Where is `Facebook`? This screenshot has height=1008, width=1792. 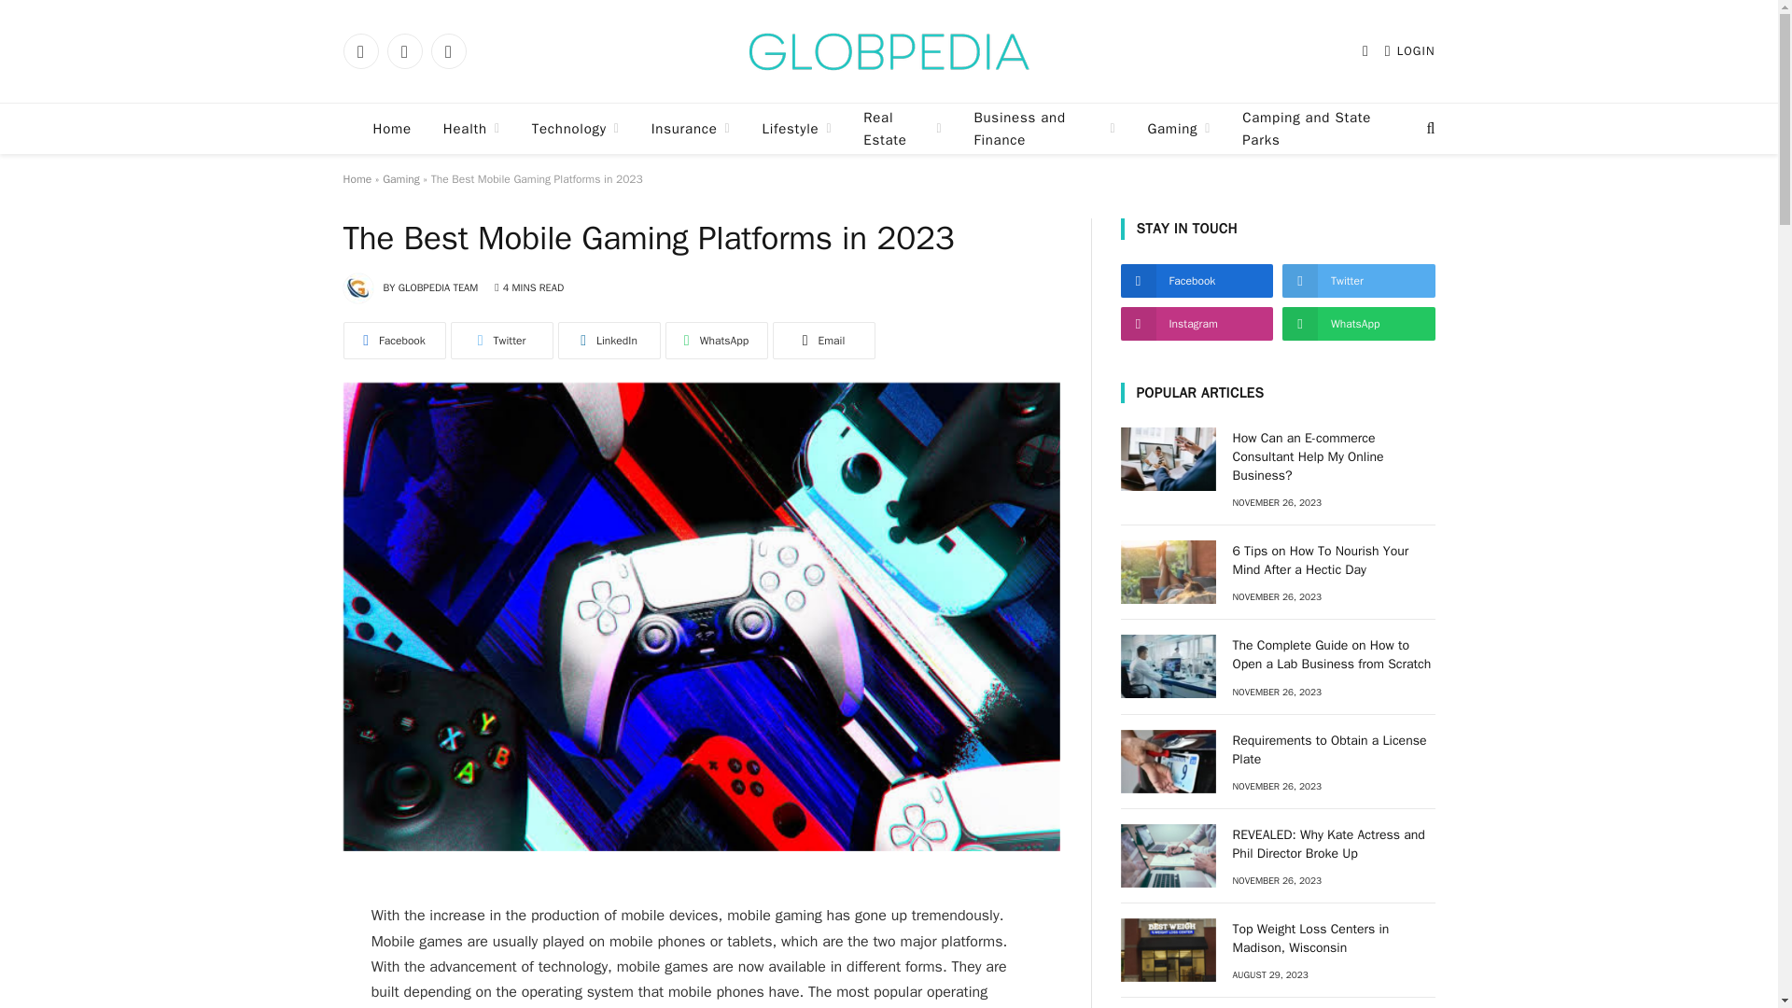
Facebook is located at coordinates (360, 50).